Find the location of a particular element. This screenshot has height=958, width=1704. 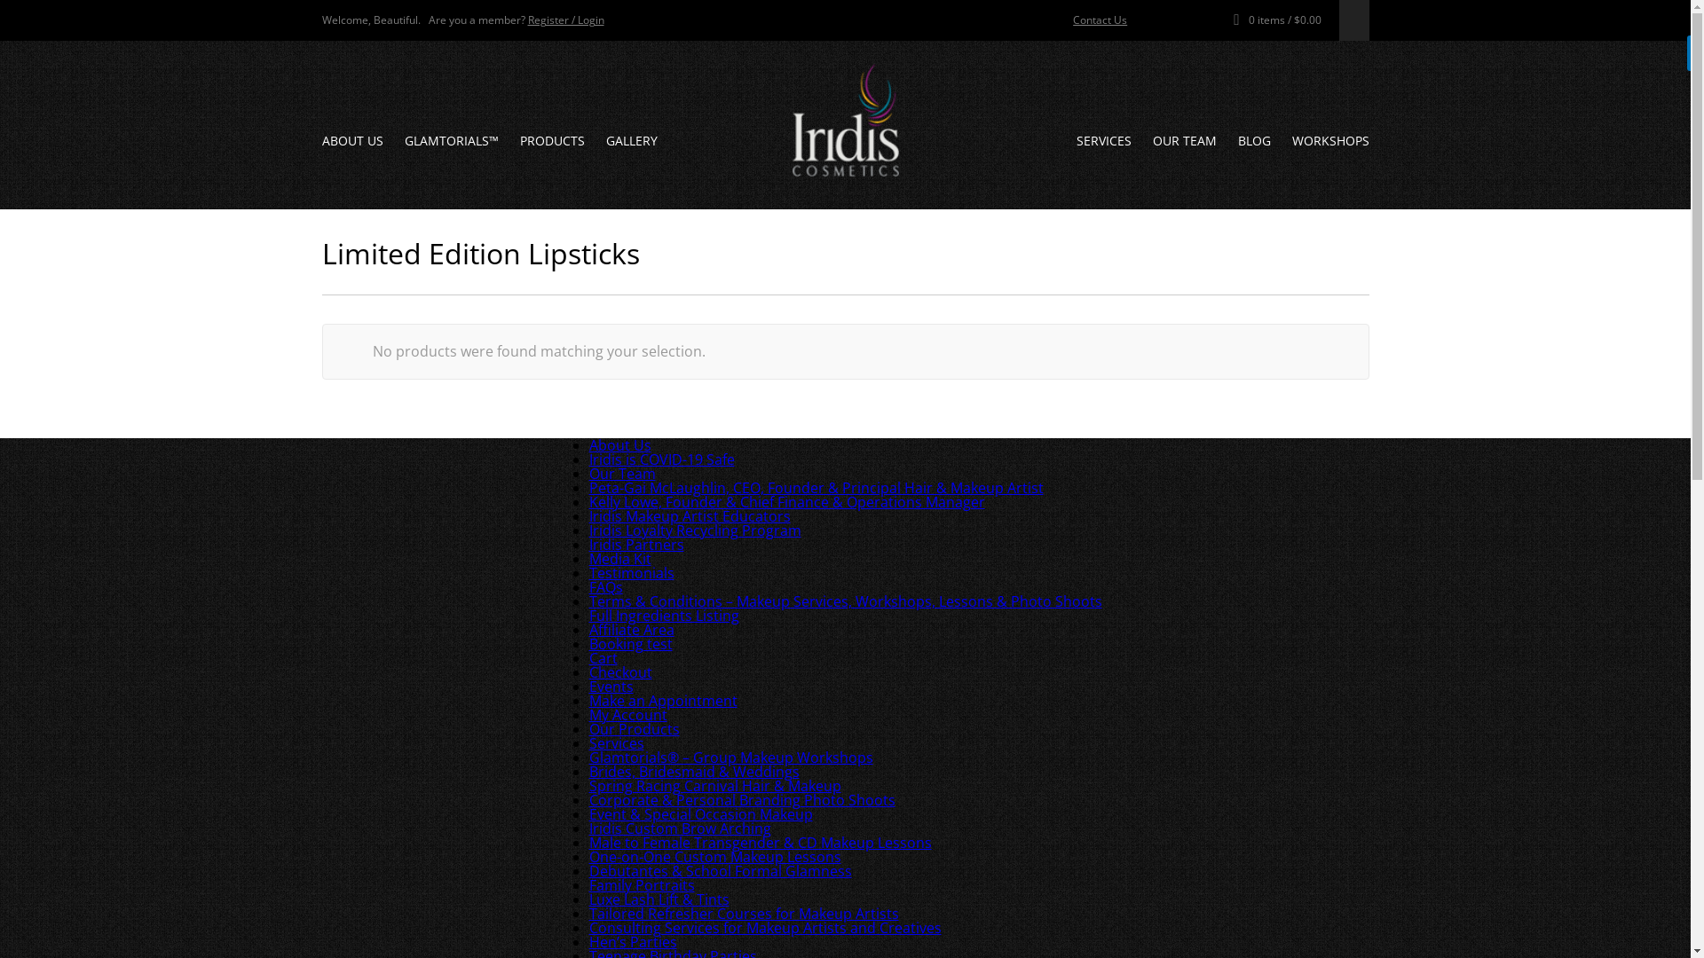

PRODUCTS is located at coordinates (552, 140).